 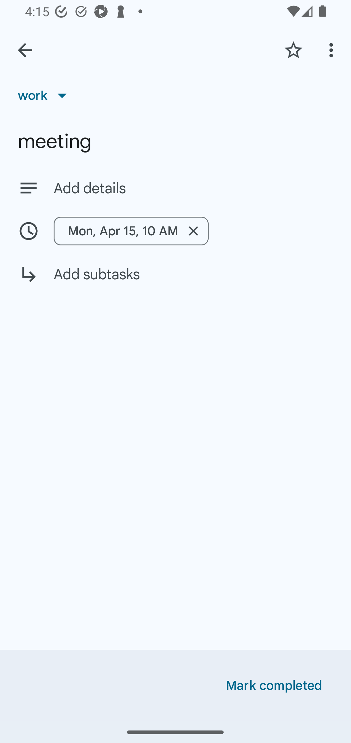 I want to click on More options, so click(x=333, y=50).